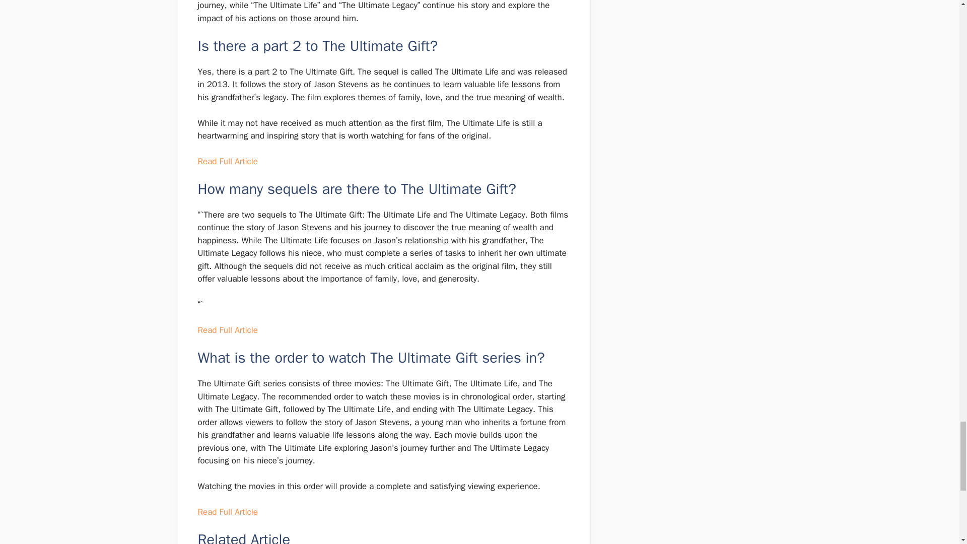 Image resolution: width=967 pixels, height=544 pixels. Describe the element at coordinates (227, 512) in the screenshot. I see `Read Full Article` at that location.